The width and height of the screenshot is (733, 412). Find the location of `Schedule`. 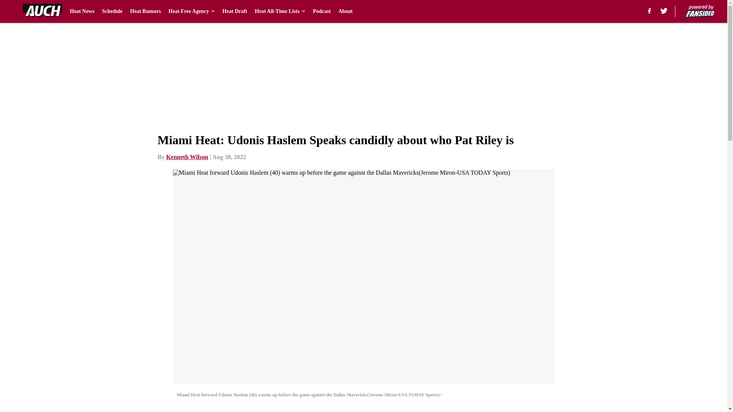

Schedule is located at coordinates (112, 11).